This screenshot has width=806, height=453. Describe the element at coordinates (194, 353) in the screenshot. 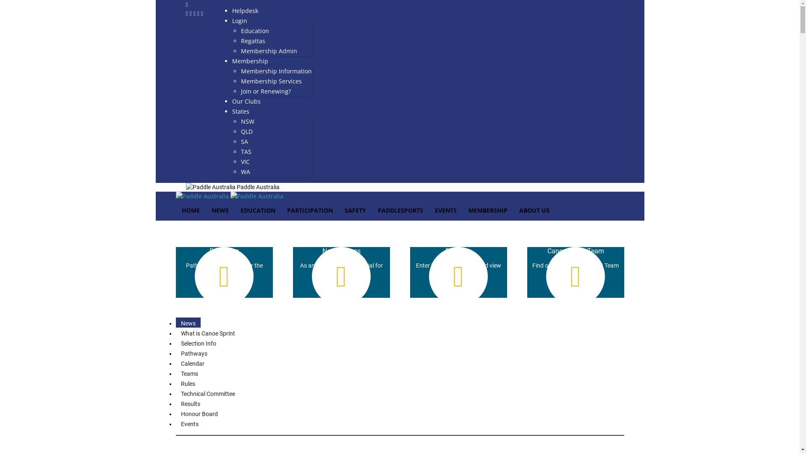

I see `Pathways` at that location.